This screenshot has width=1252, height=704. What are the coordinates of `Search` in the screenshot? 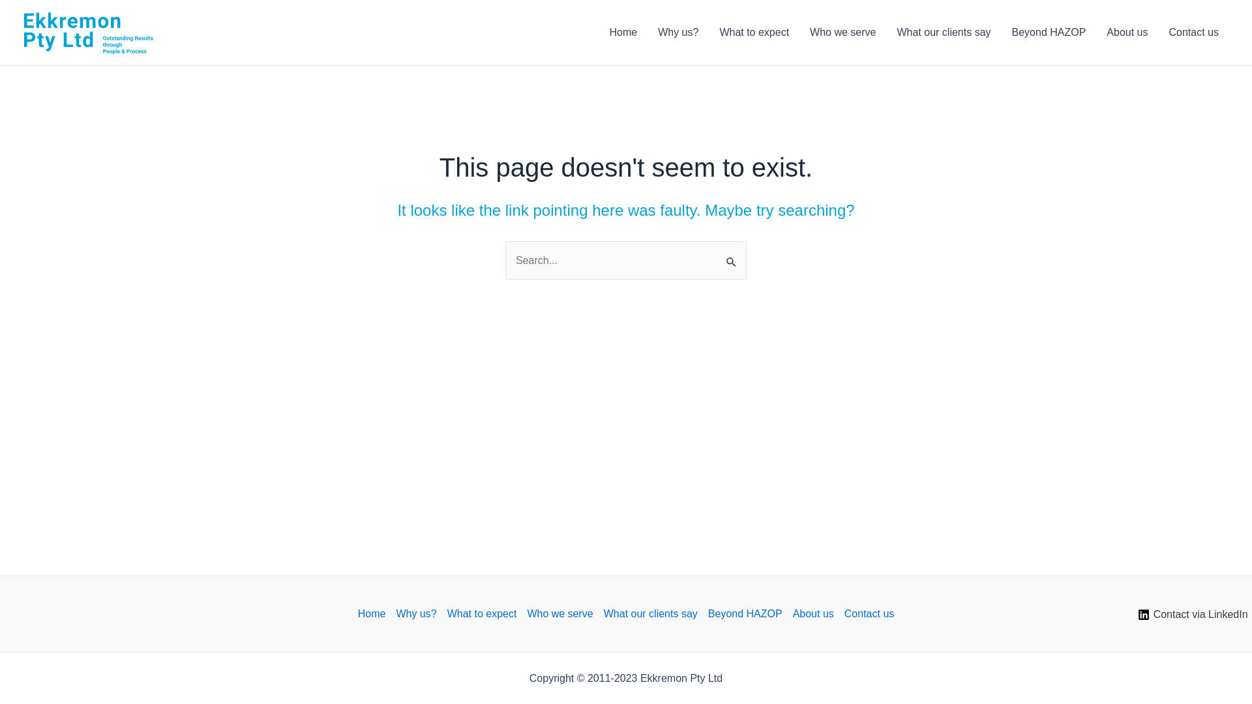 It's located at (732, 255).